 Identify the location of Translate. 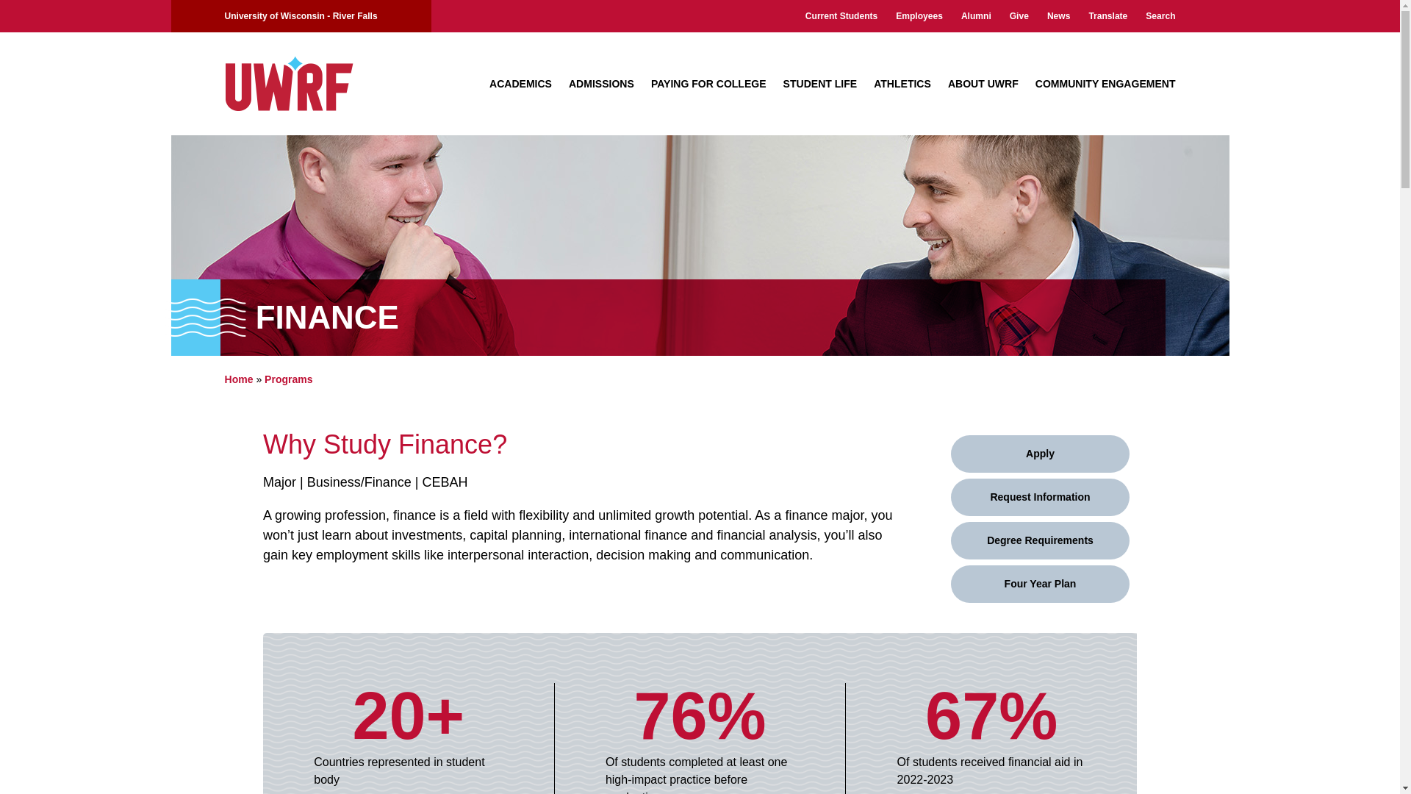
(1107, 16).